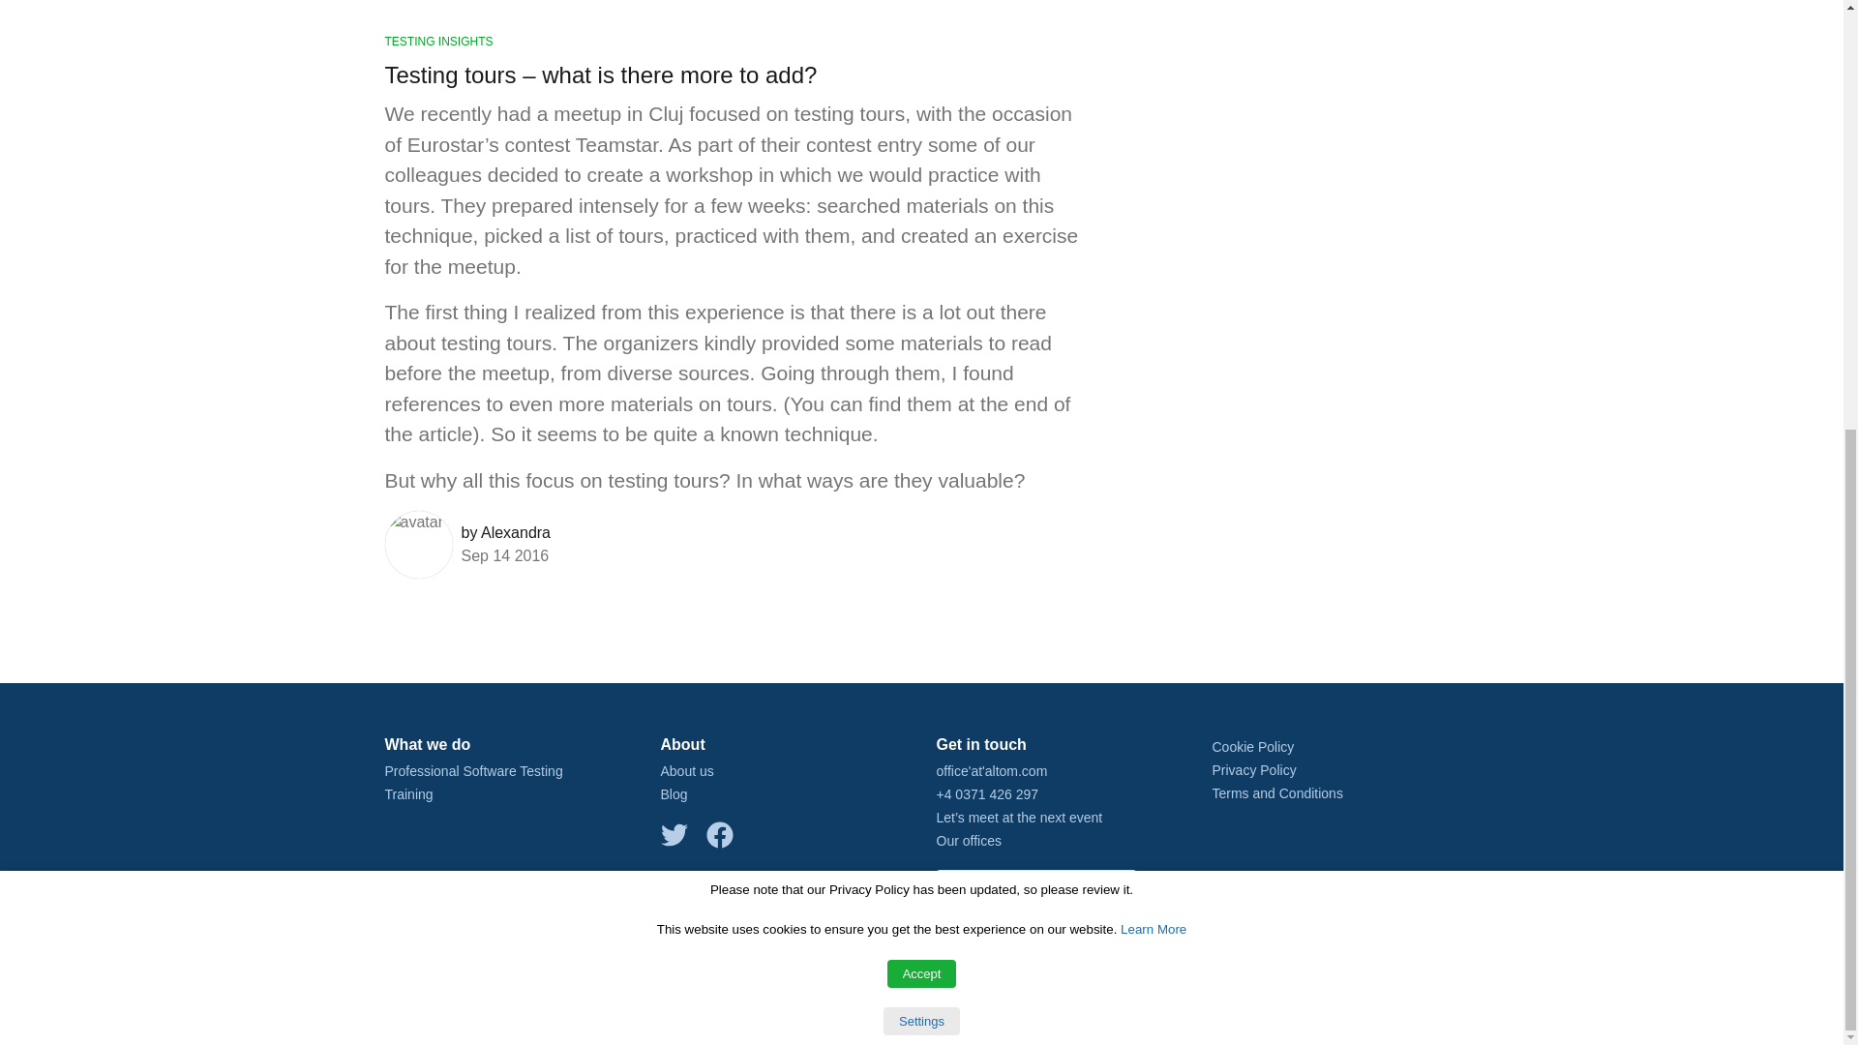  What do you see at coordinates (921, 252) in the screenshot?
I see `Accept` at bounding box center [921, 252].